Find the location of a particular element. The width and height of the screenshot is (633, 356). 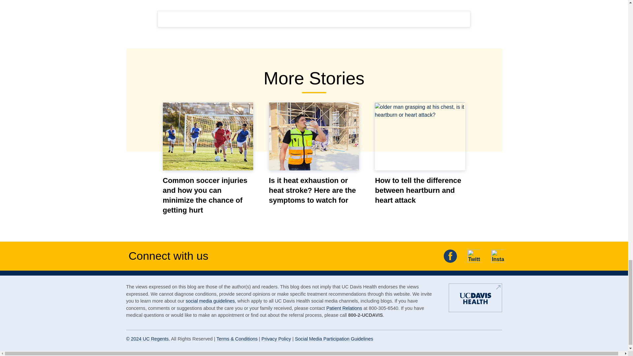

Visit UC Davis Health's Twitter is located at coordinates (474, 256).